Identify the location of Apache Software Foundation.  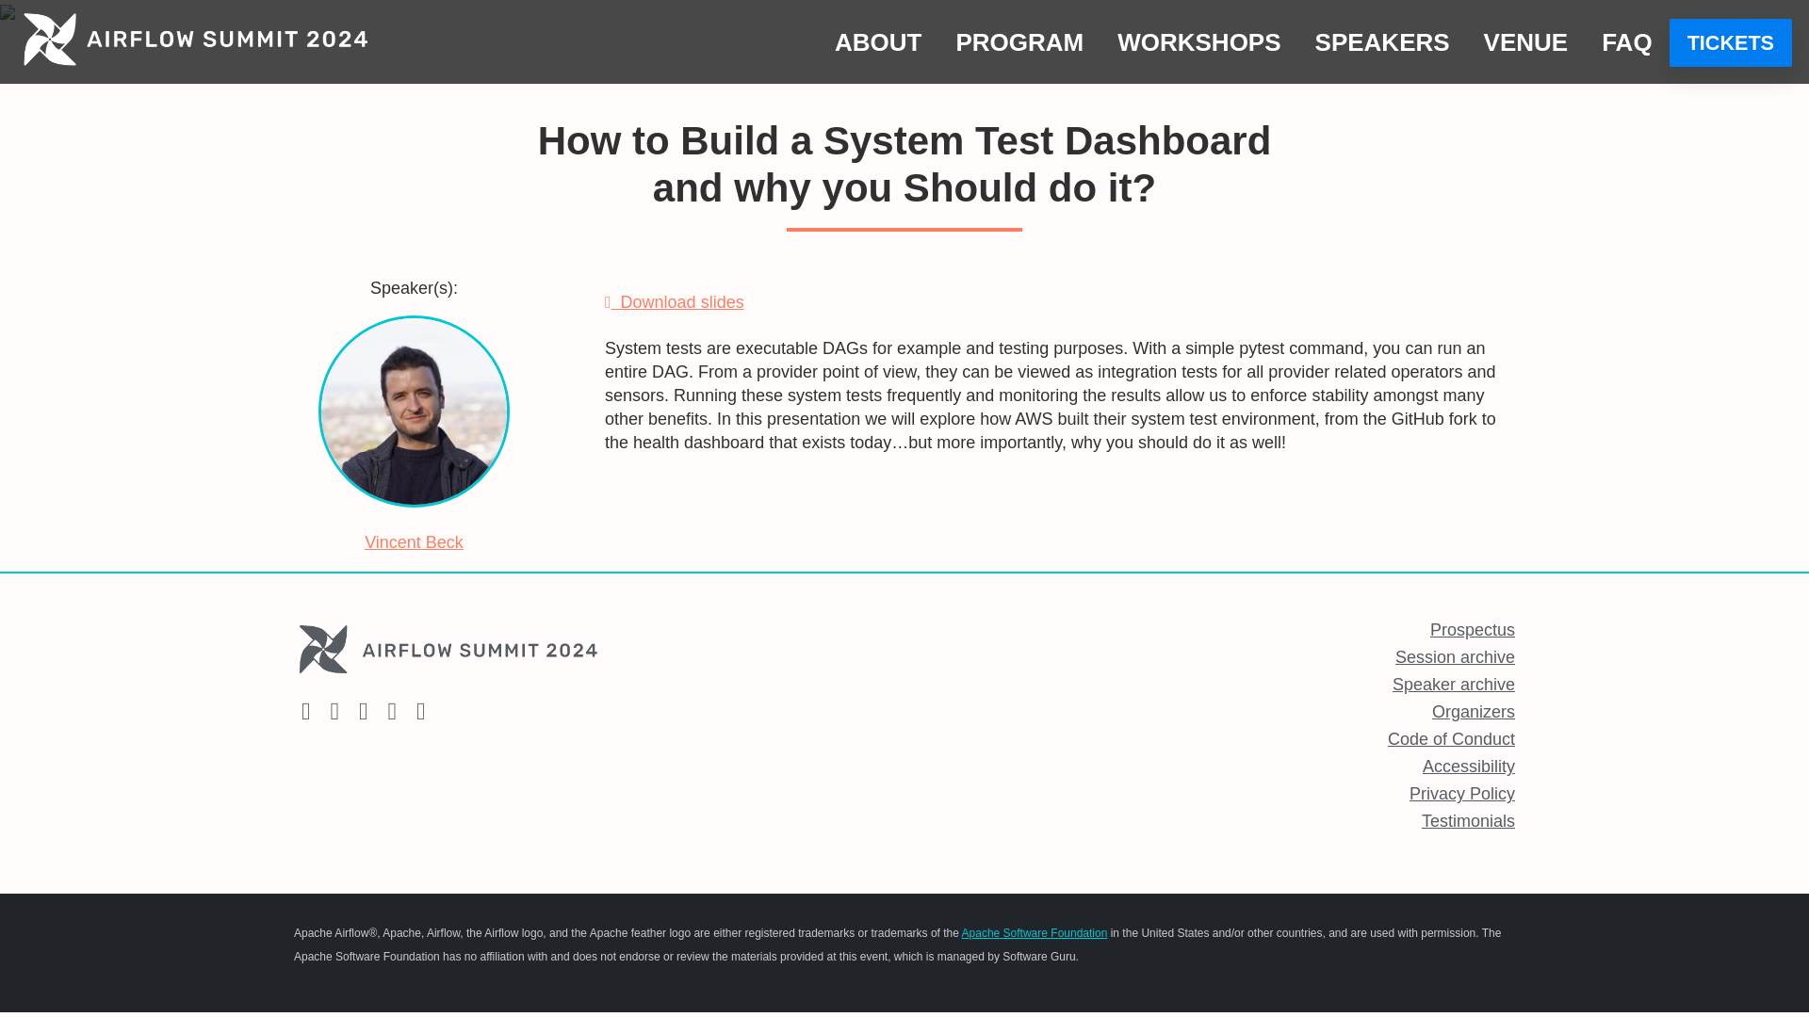
(1035, 932).